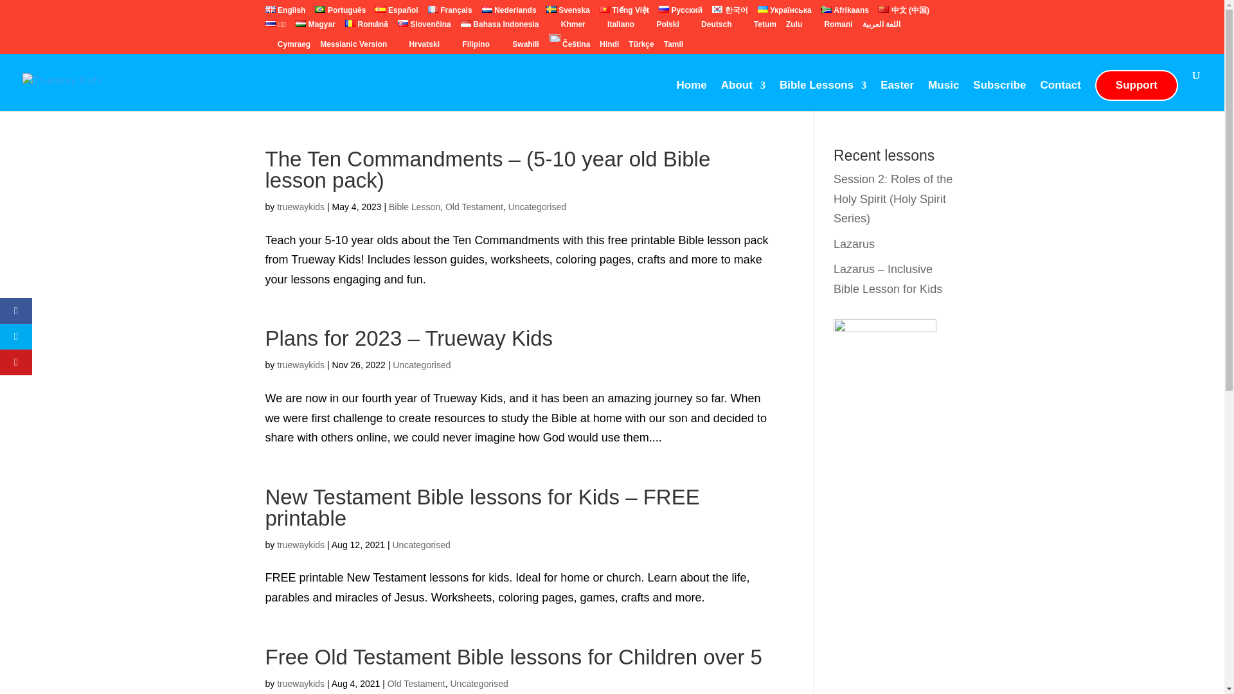 This screenshot has height=694, width=1234. I want to click on Hrvatski, so click(418, 47).